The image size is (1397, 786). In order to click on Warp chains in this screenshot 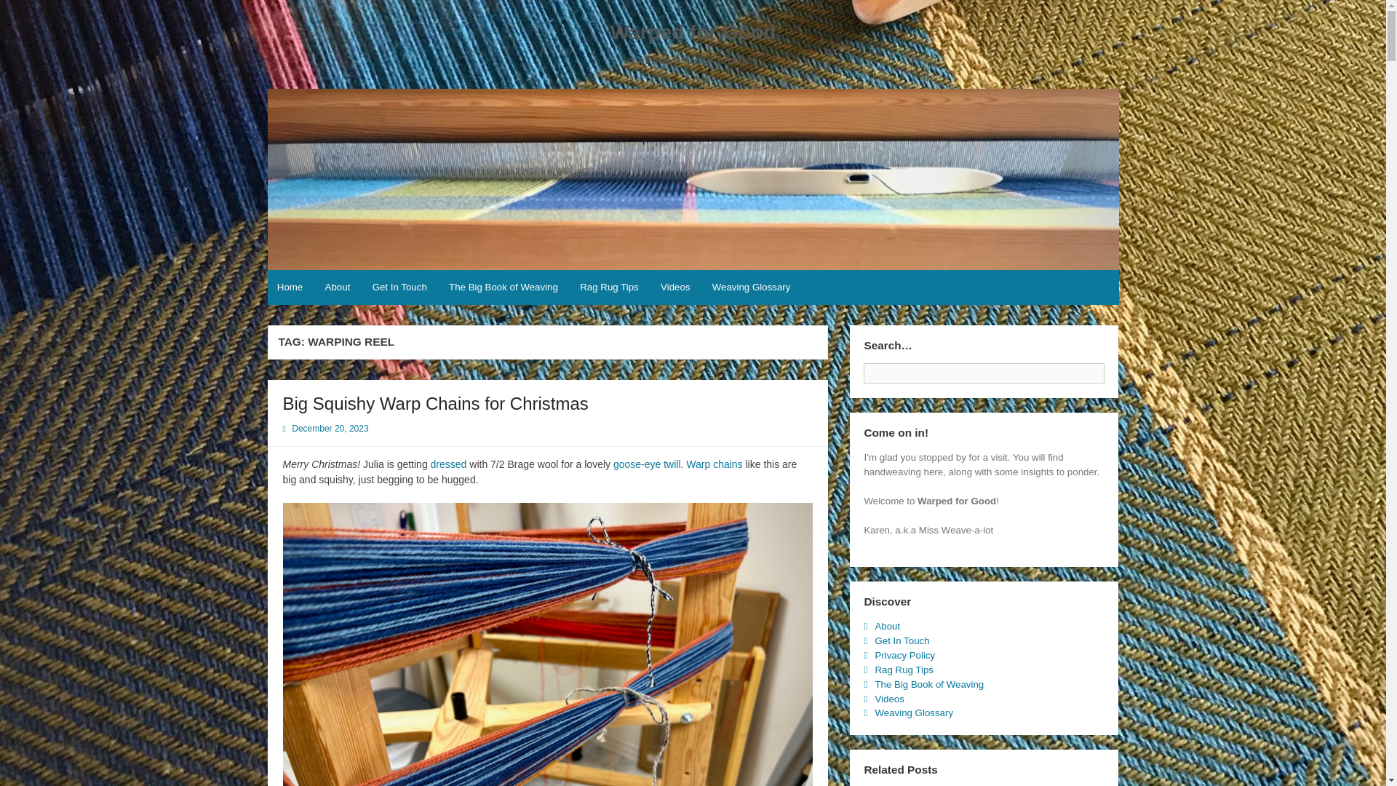, I will do `click(713, 464)`.